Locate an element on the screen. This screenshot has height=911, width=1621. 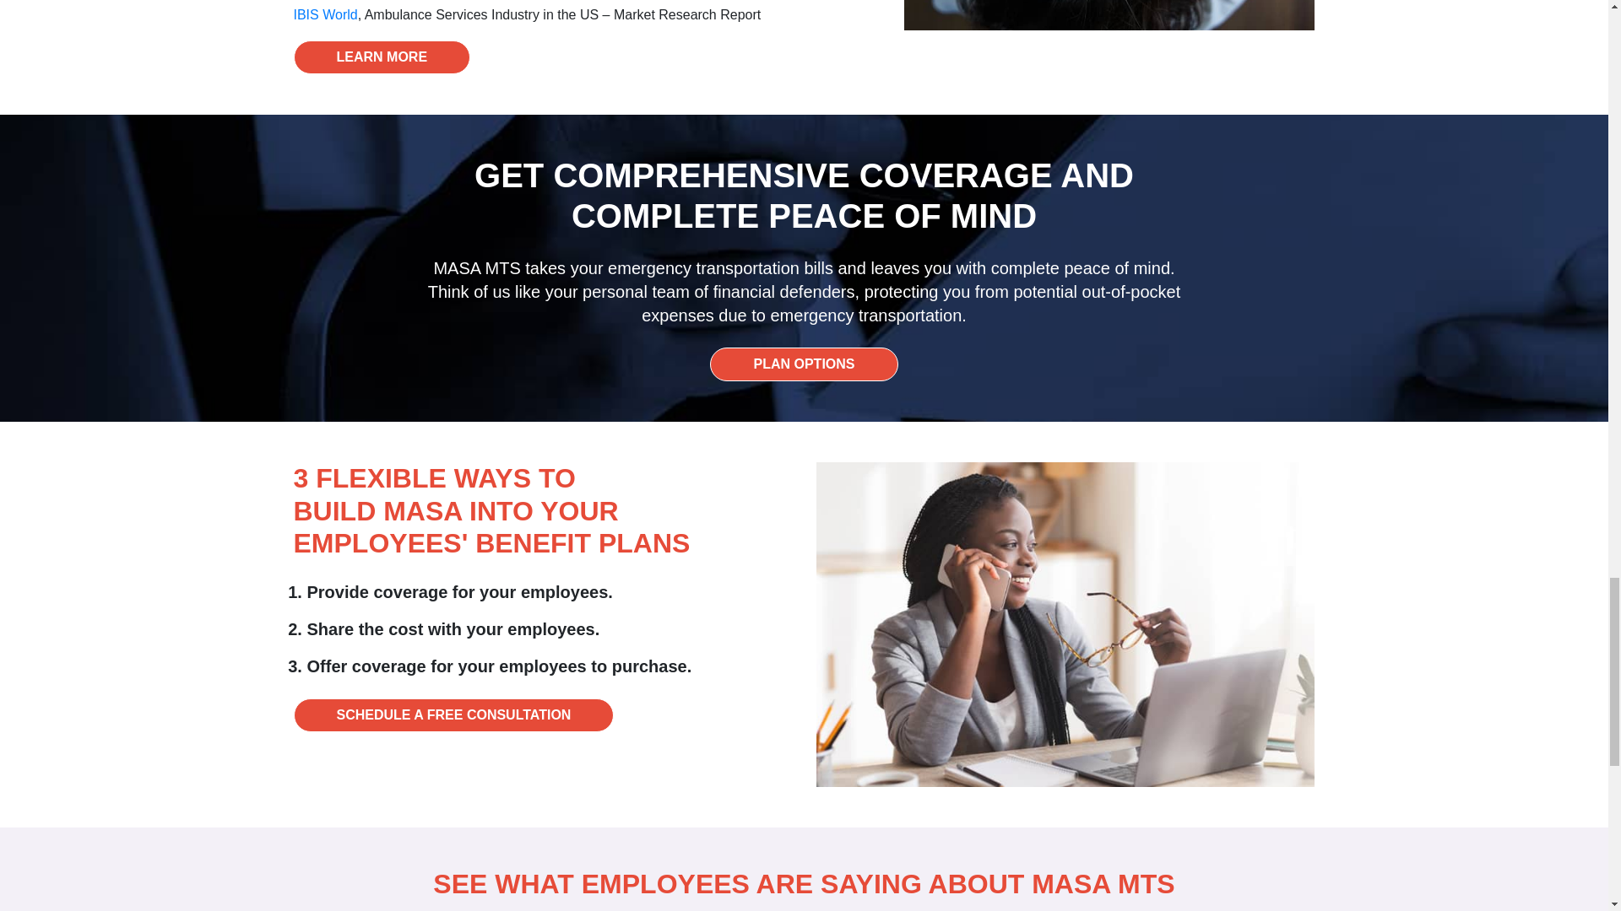
IBIS World is located at coordinates (326, 13).